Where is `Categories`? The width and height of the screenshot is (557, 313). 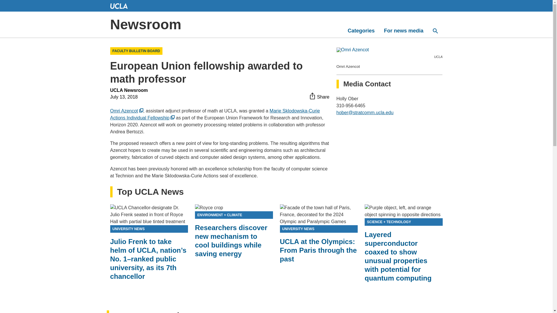
Categories is located at coordinates (361, 31).